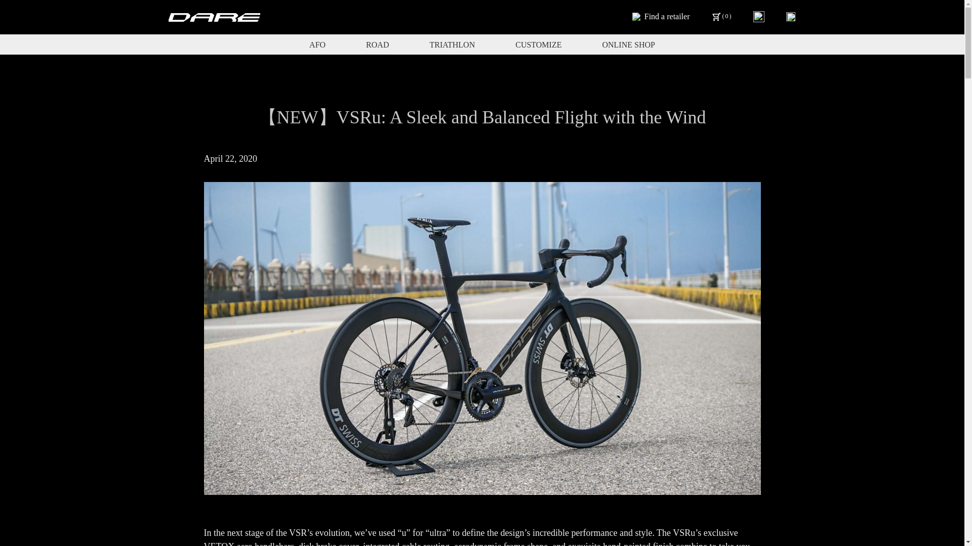  What do you see at coordinates (538, 44) in the screenshot?
I see `CUSTOMIZE` at bounding box center [538, 44].